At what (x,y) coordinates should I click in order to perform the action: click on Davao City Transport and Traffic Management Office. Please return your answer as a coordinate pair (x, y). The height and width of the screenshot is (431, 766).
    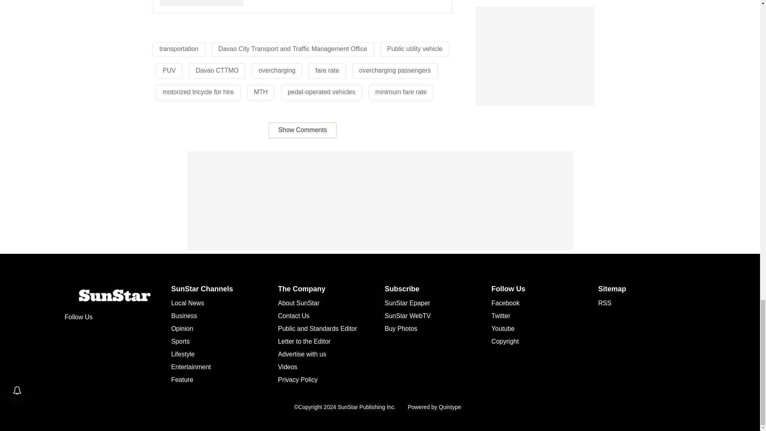
    Looking at the image, I should click on (292, 49).